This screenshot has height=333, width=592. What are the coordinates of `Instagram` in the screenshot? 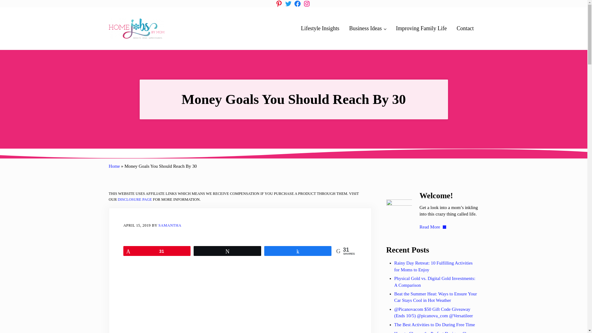 It's located at (306, 4).